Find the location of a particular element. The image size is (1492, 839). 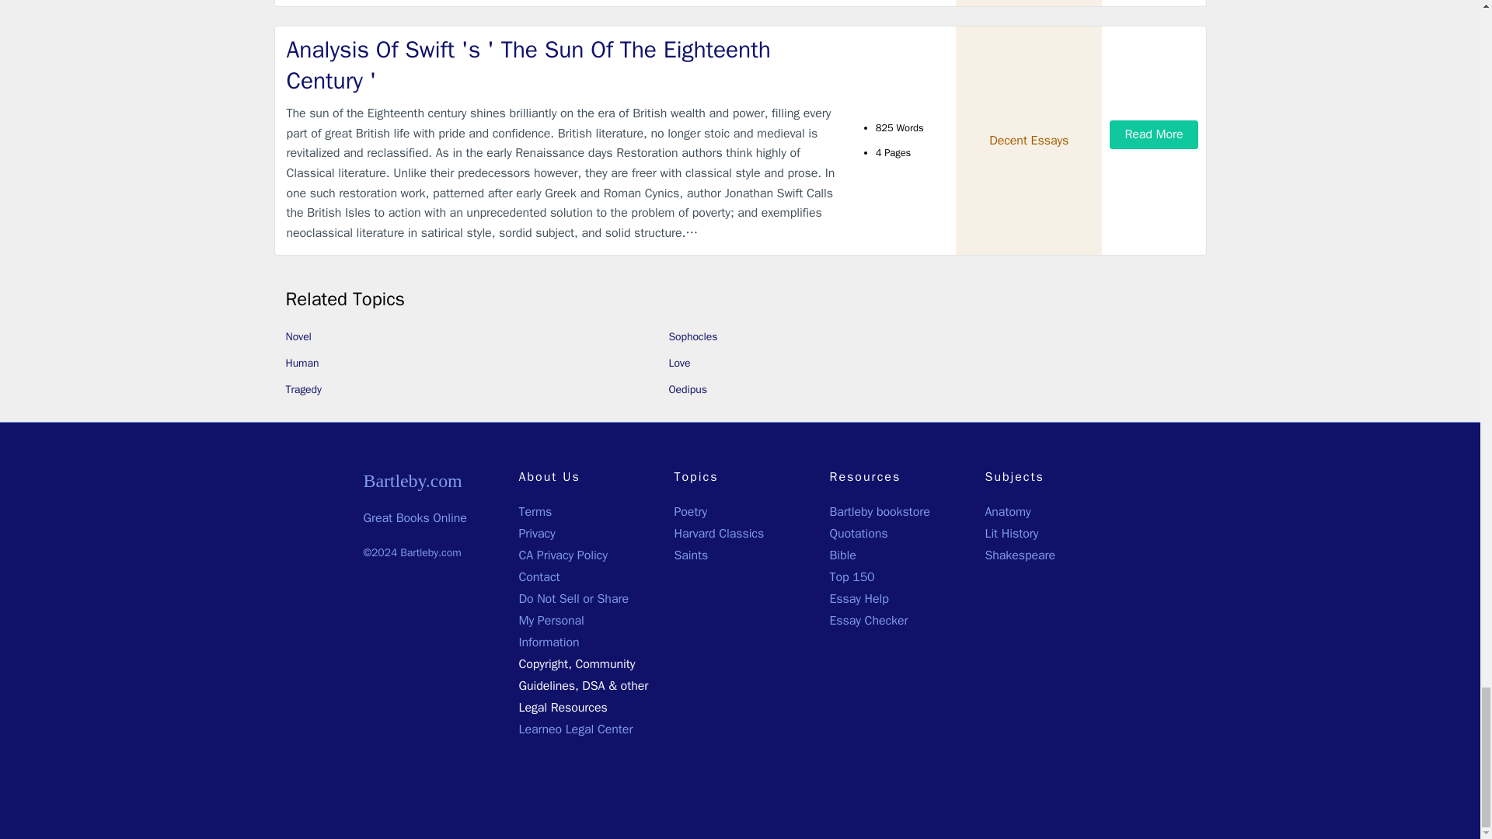

Tragedy is located at coordinates (304, 388).